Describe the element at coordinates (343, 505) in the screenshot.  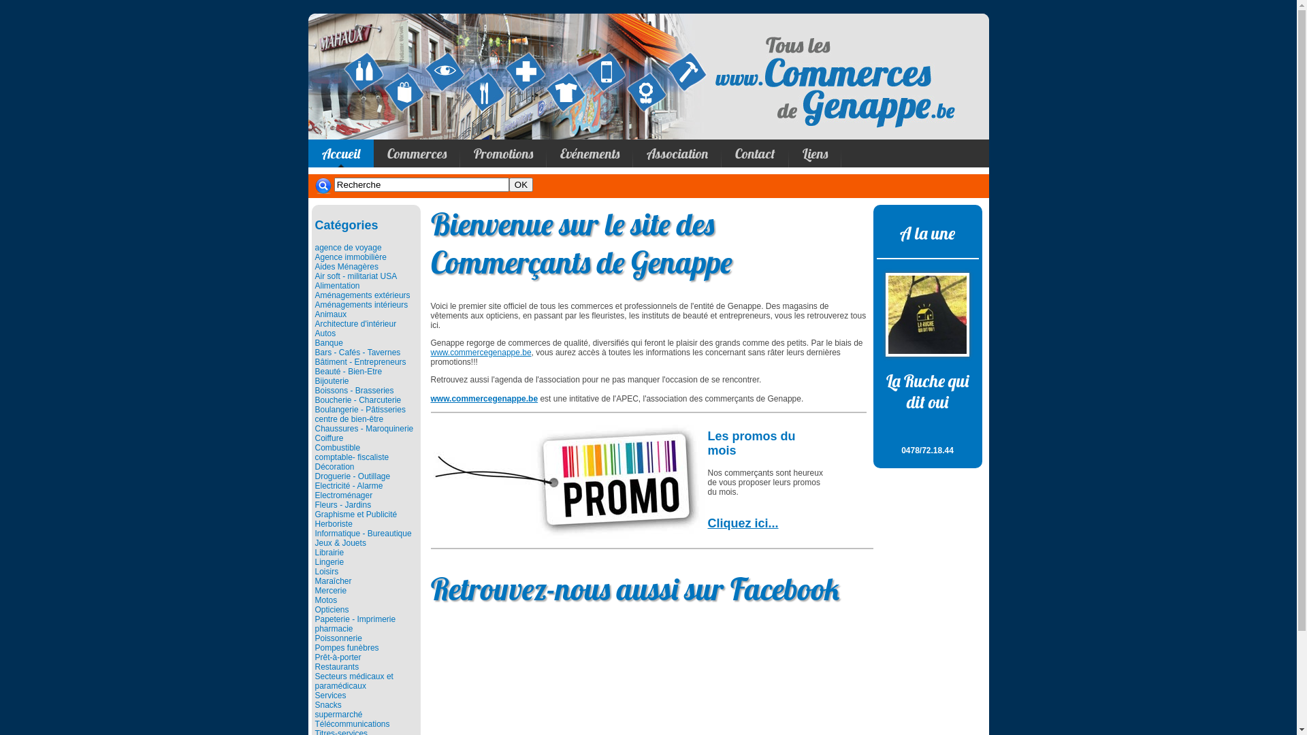
I see `Fleurs - Jardins` at that location.